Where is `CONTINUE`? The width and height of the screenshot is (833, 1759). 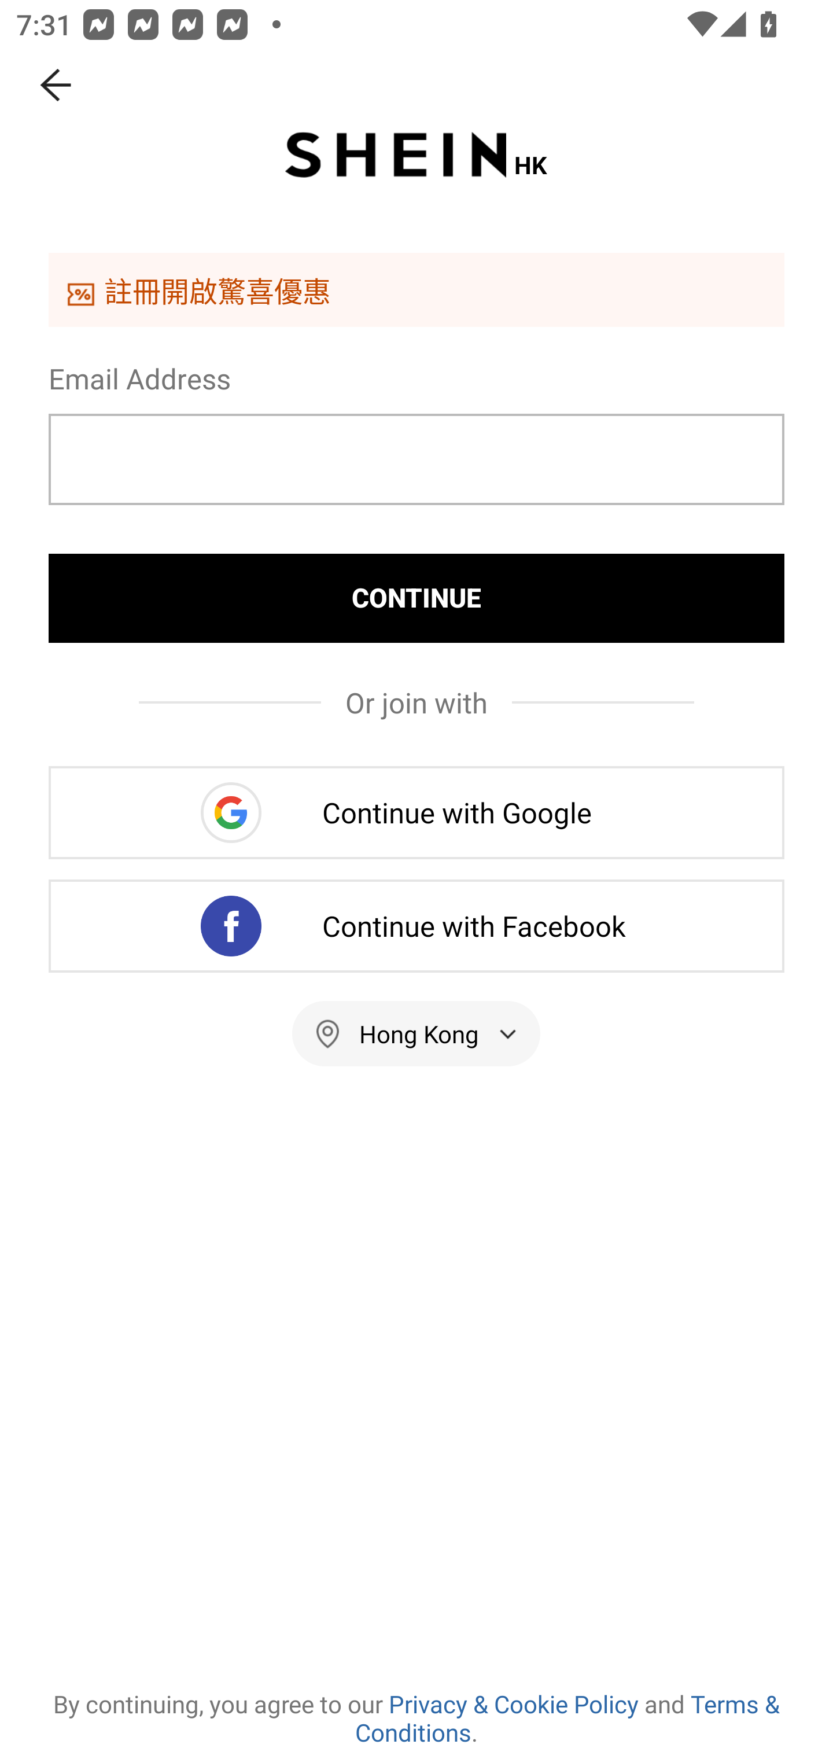
CONTINUE is located at coordinates (417, 598).